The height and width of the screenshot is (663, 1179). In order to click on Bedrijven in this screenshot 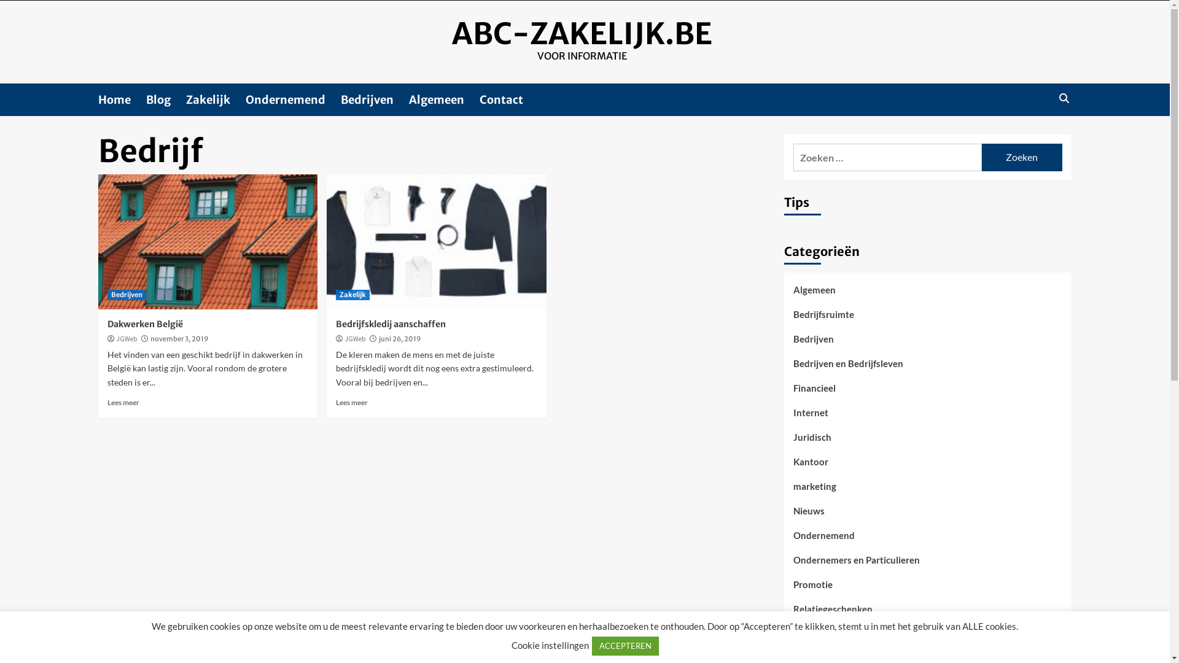, I will do `click(814, 344)`.